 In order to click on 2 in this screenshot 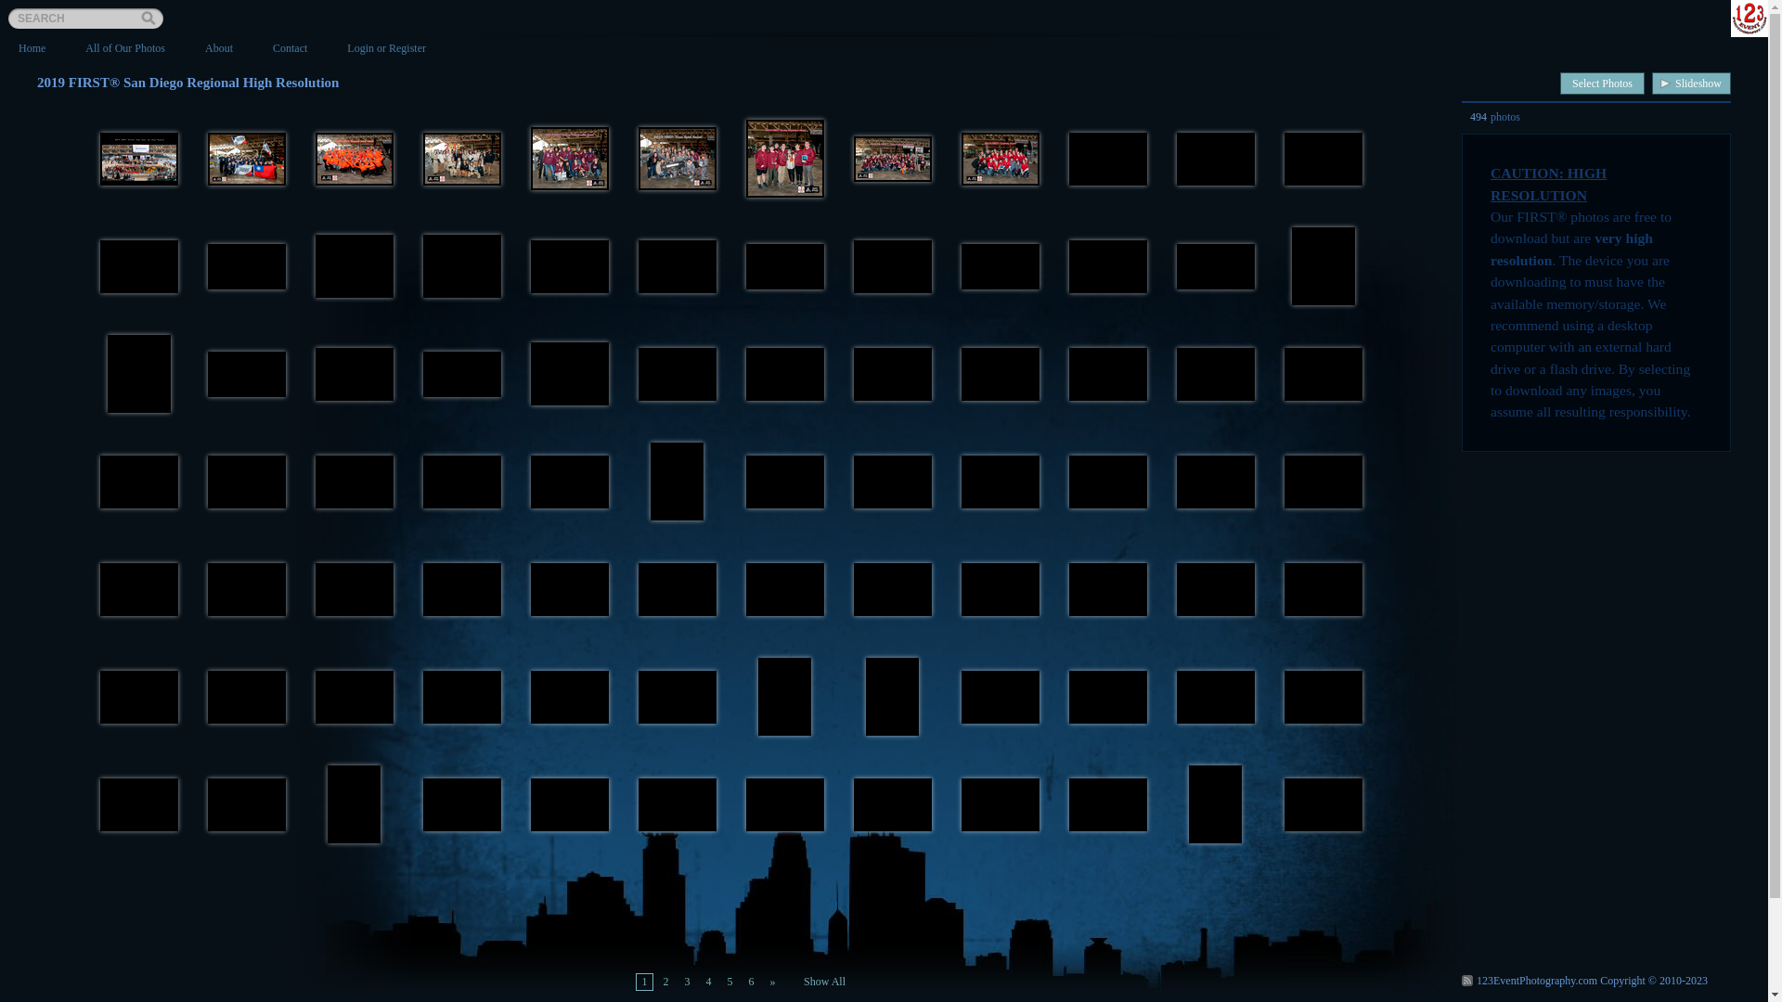, I will do `click(666, 982)`.